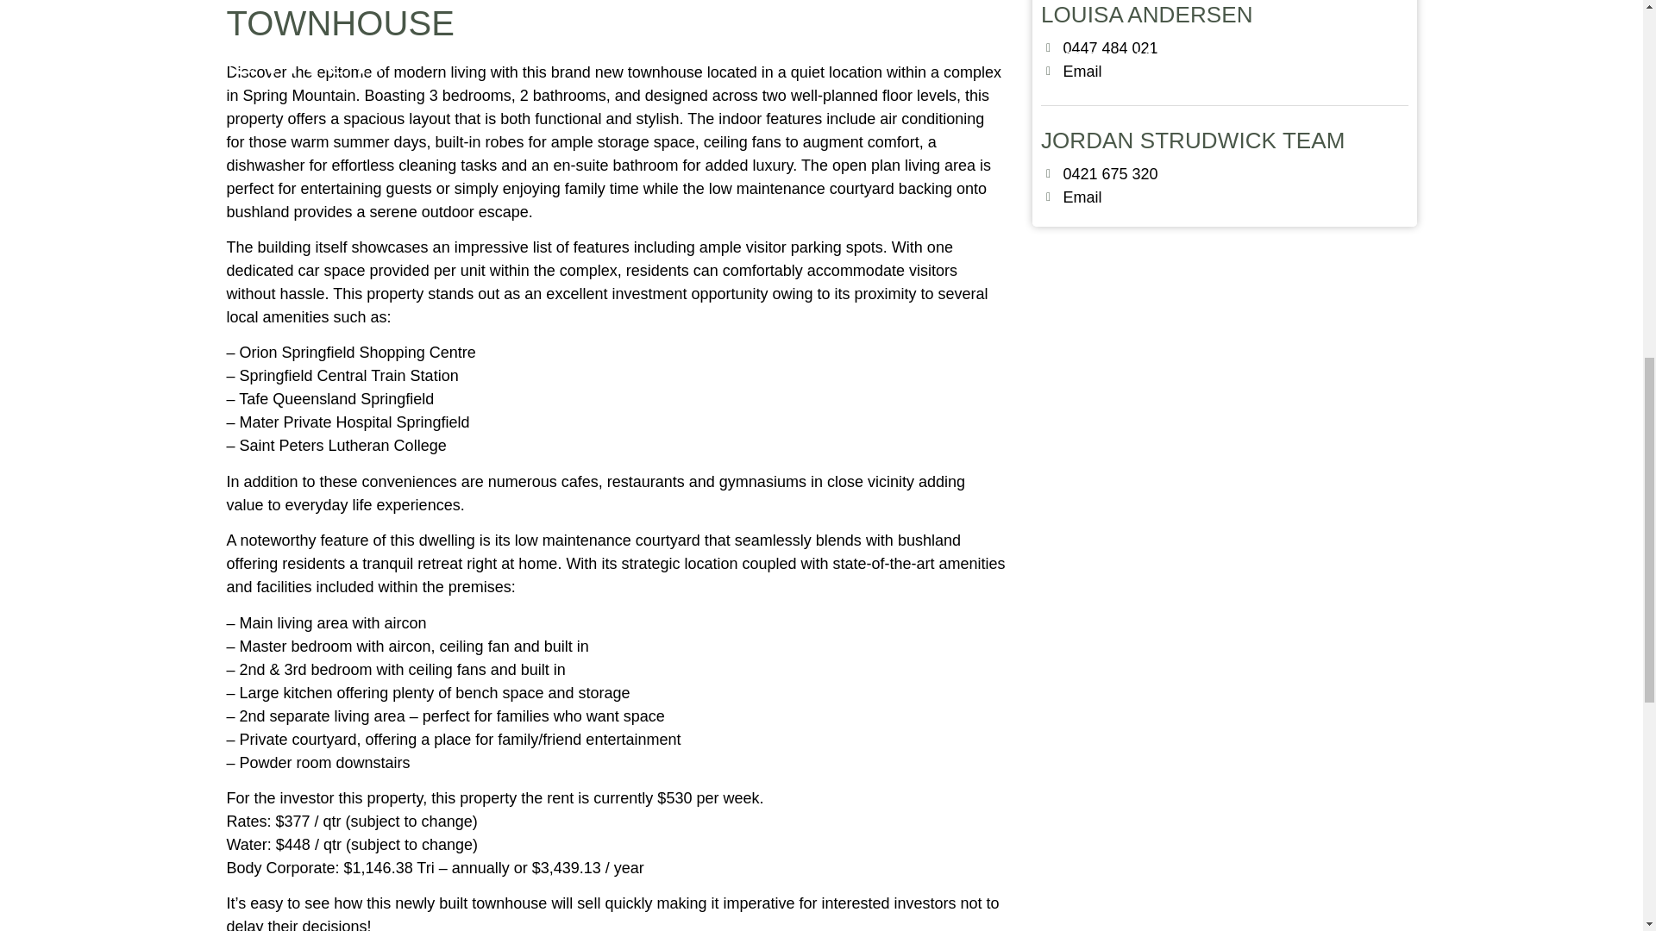  What do you see at coordinates (1228, 174) in the screenshot?
I see `0421 675 320` at bounding box center [1228, 174].